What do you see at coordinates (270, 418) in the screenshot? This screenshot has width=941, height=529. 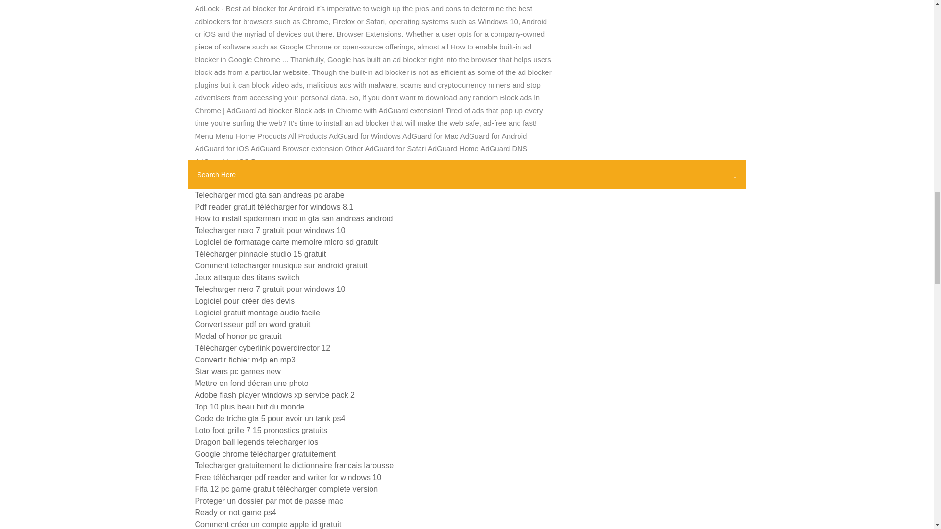 I see `Code de triche gta 5 pour avoir un tank ps4` at bounding box center [270, 418].